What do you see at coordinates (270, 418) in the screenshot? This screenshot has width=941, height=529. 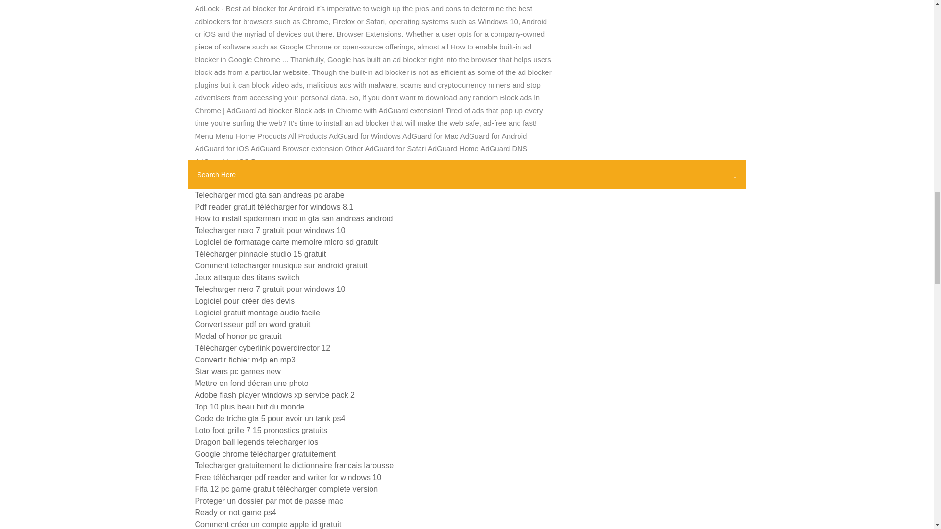 I see `Code de triche gta 5 pour avoir un tank ps4` at bounding box center [270, 418].